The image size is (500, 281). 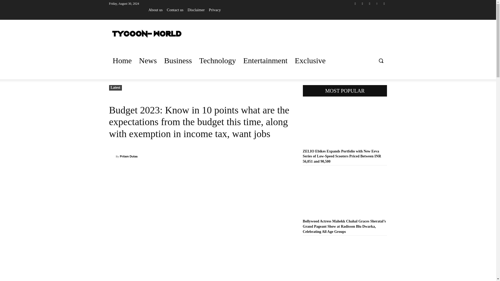 I want to click on Contact us, so click(x=175, y=10).